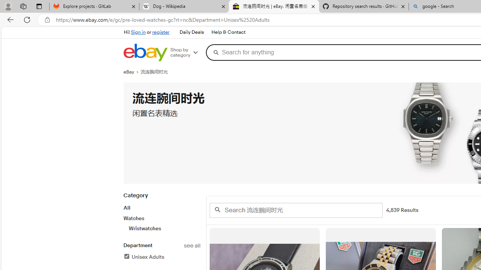 The image size is (481, 270). Describe the element at coordinates (132, 72) in the screenshot. I see `eBay` at that location.